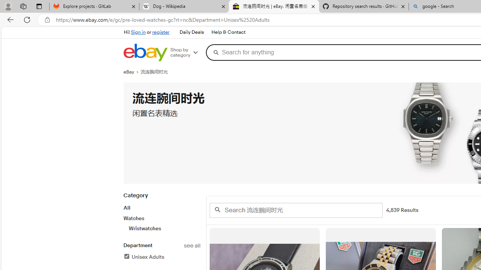 The image size is (481, 270). Describe the element at coordinates (132, 72) in the screenshot. I see `eBay` at that location.